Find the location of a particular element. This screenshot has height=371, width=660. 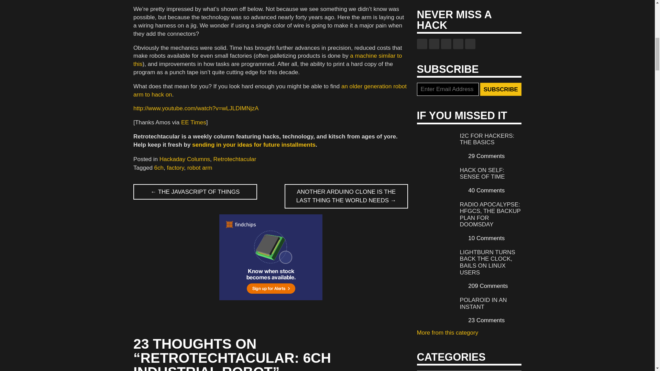

6ch is located at coordinates (159, 168).